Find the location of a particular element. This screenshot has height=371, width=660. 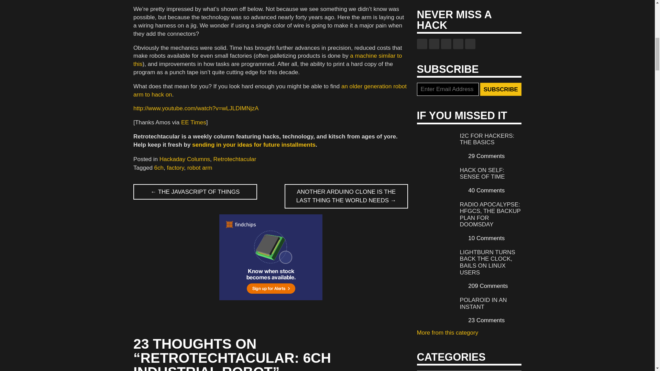

6ch is located at coordinates (159, 168).